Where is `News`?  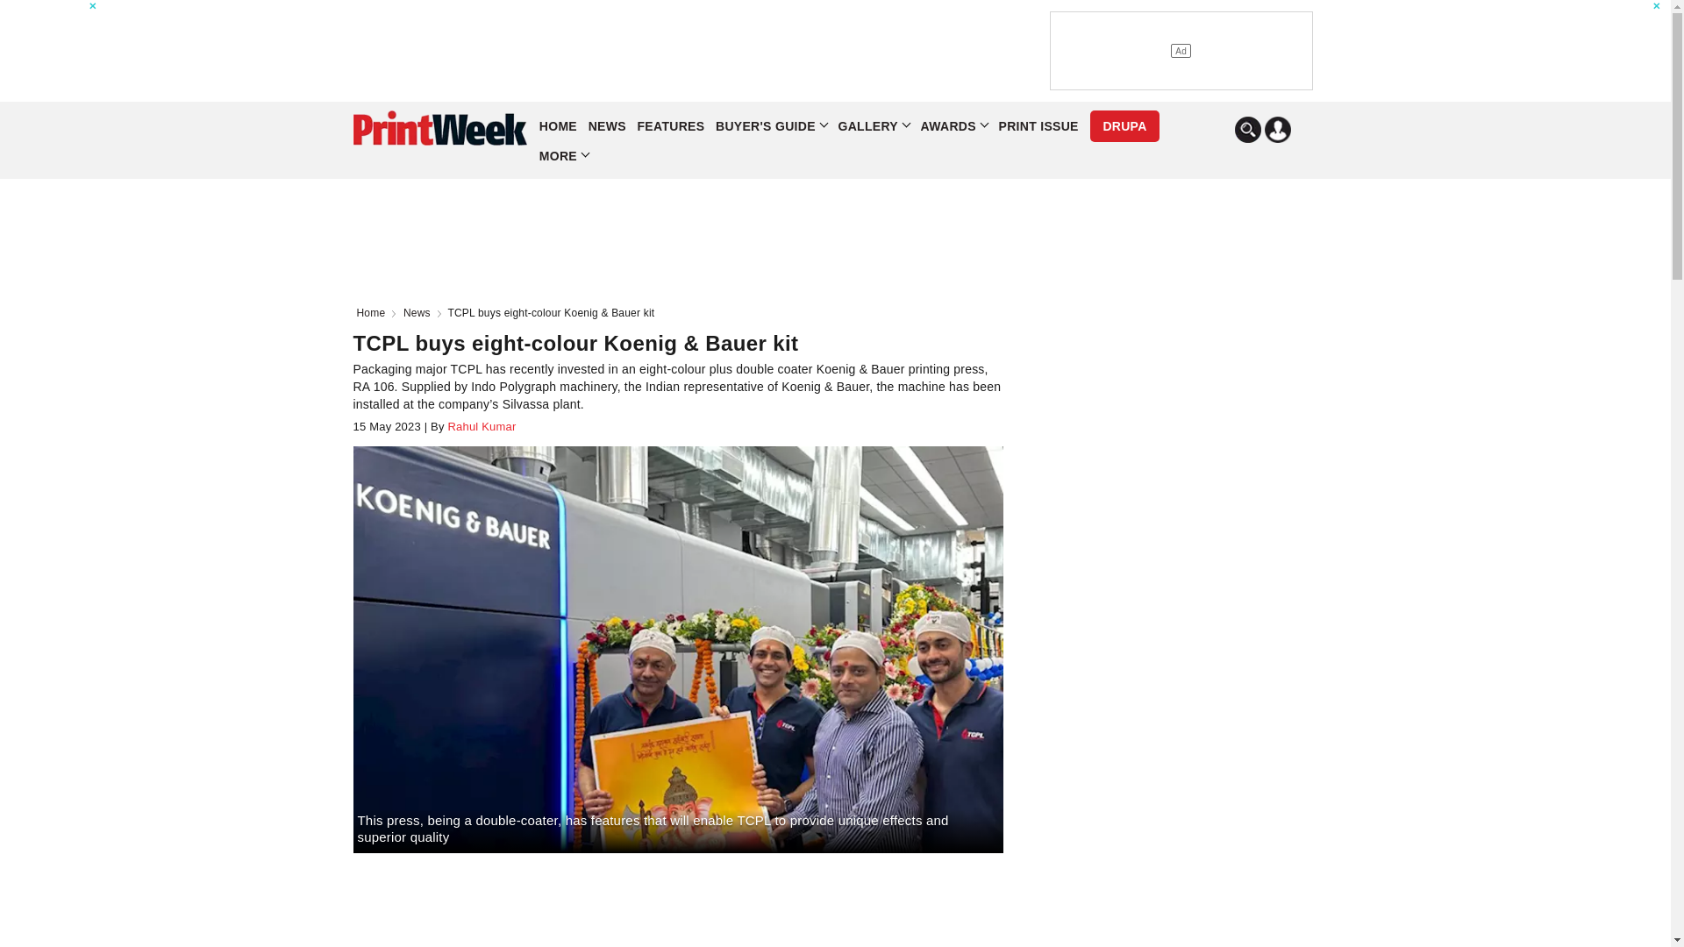 News is located at coordinates (421, 312).